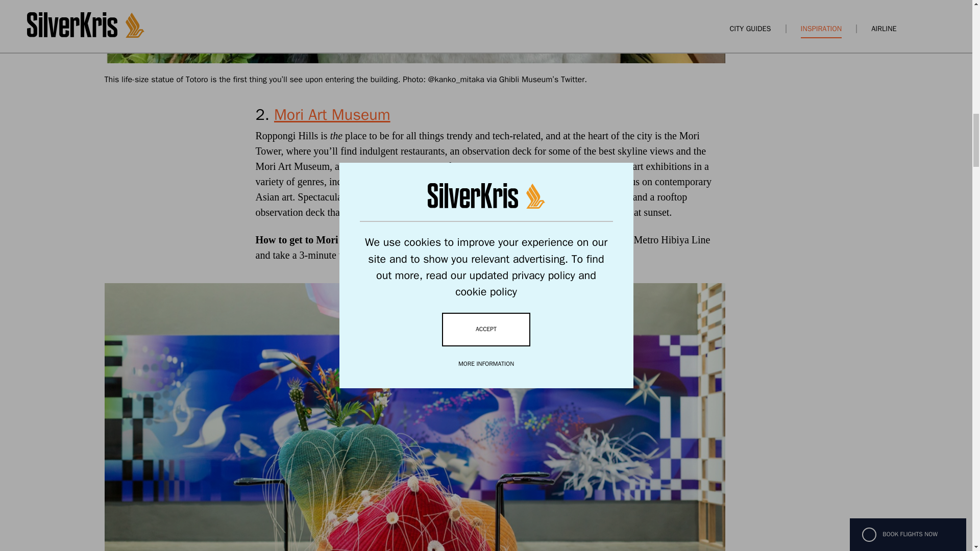  Describe the element at coordinates (847, 19) in the screenshot. I see `3rd party ad content` at that location.